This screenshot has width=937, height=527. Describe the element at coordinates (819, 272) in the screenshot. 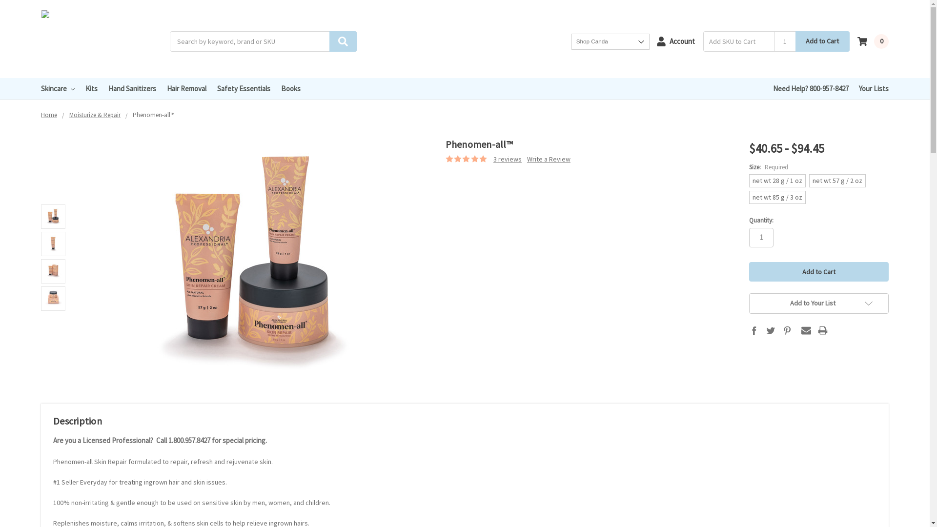

I see `Add to Cart` at that location.